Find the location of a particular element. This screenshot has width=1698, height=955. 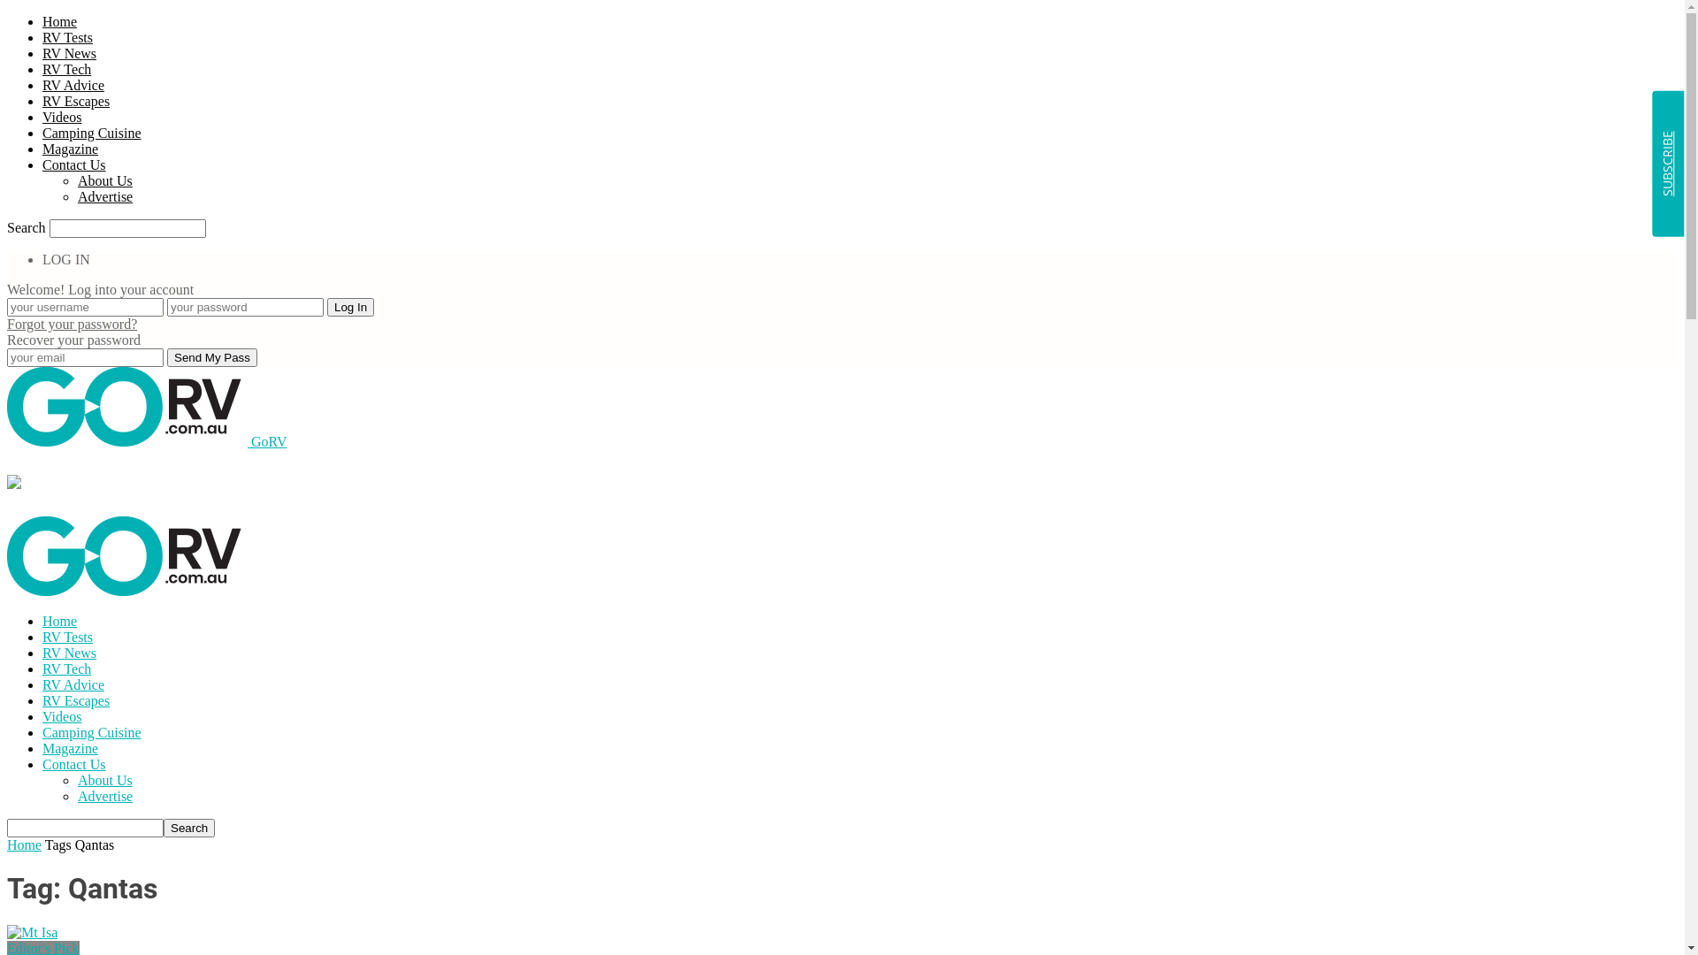

Home is located at coordinates (60, 21).